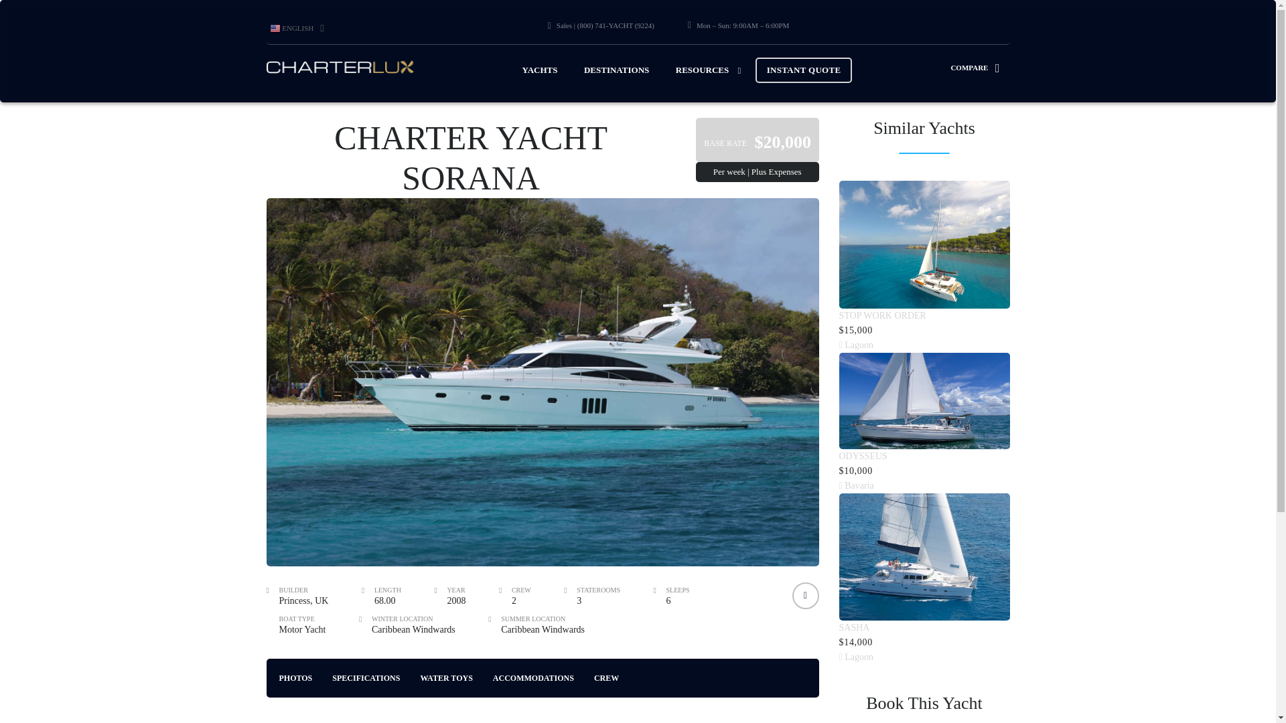 This screenshot has width=1286, height=723. Describe the element at coordinates (539, 70) in the screenshot. I see `YACHTS` at that location.